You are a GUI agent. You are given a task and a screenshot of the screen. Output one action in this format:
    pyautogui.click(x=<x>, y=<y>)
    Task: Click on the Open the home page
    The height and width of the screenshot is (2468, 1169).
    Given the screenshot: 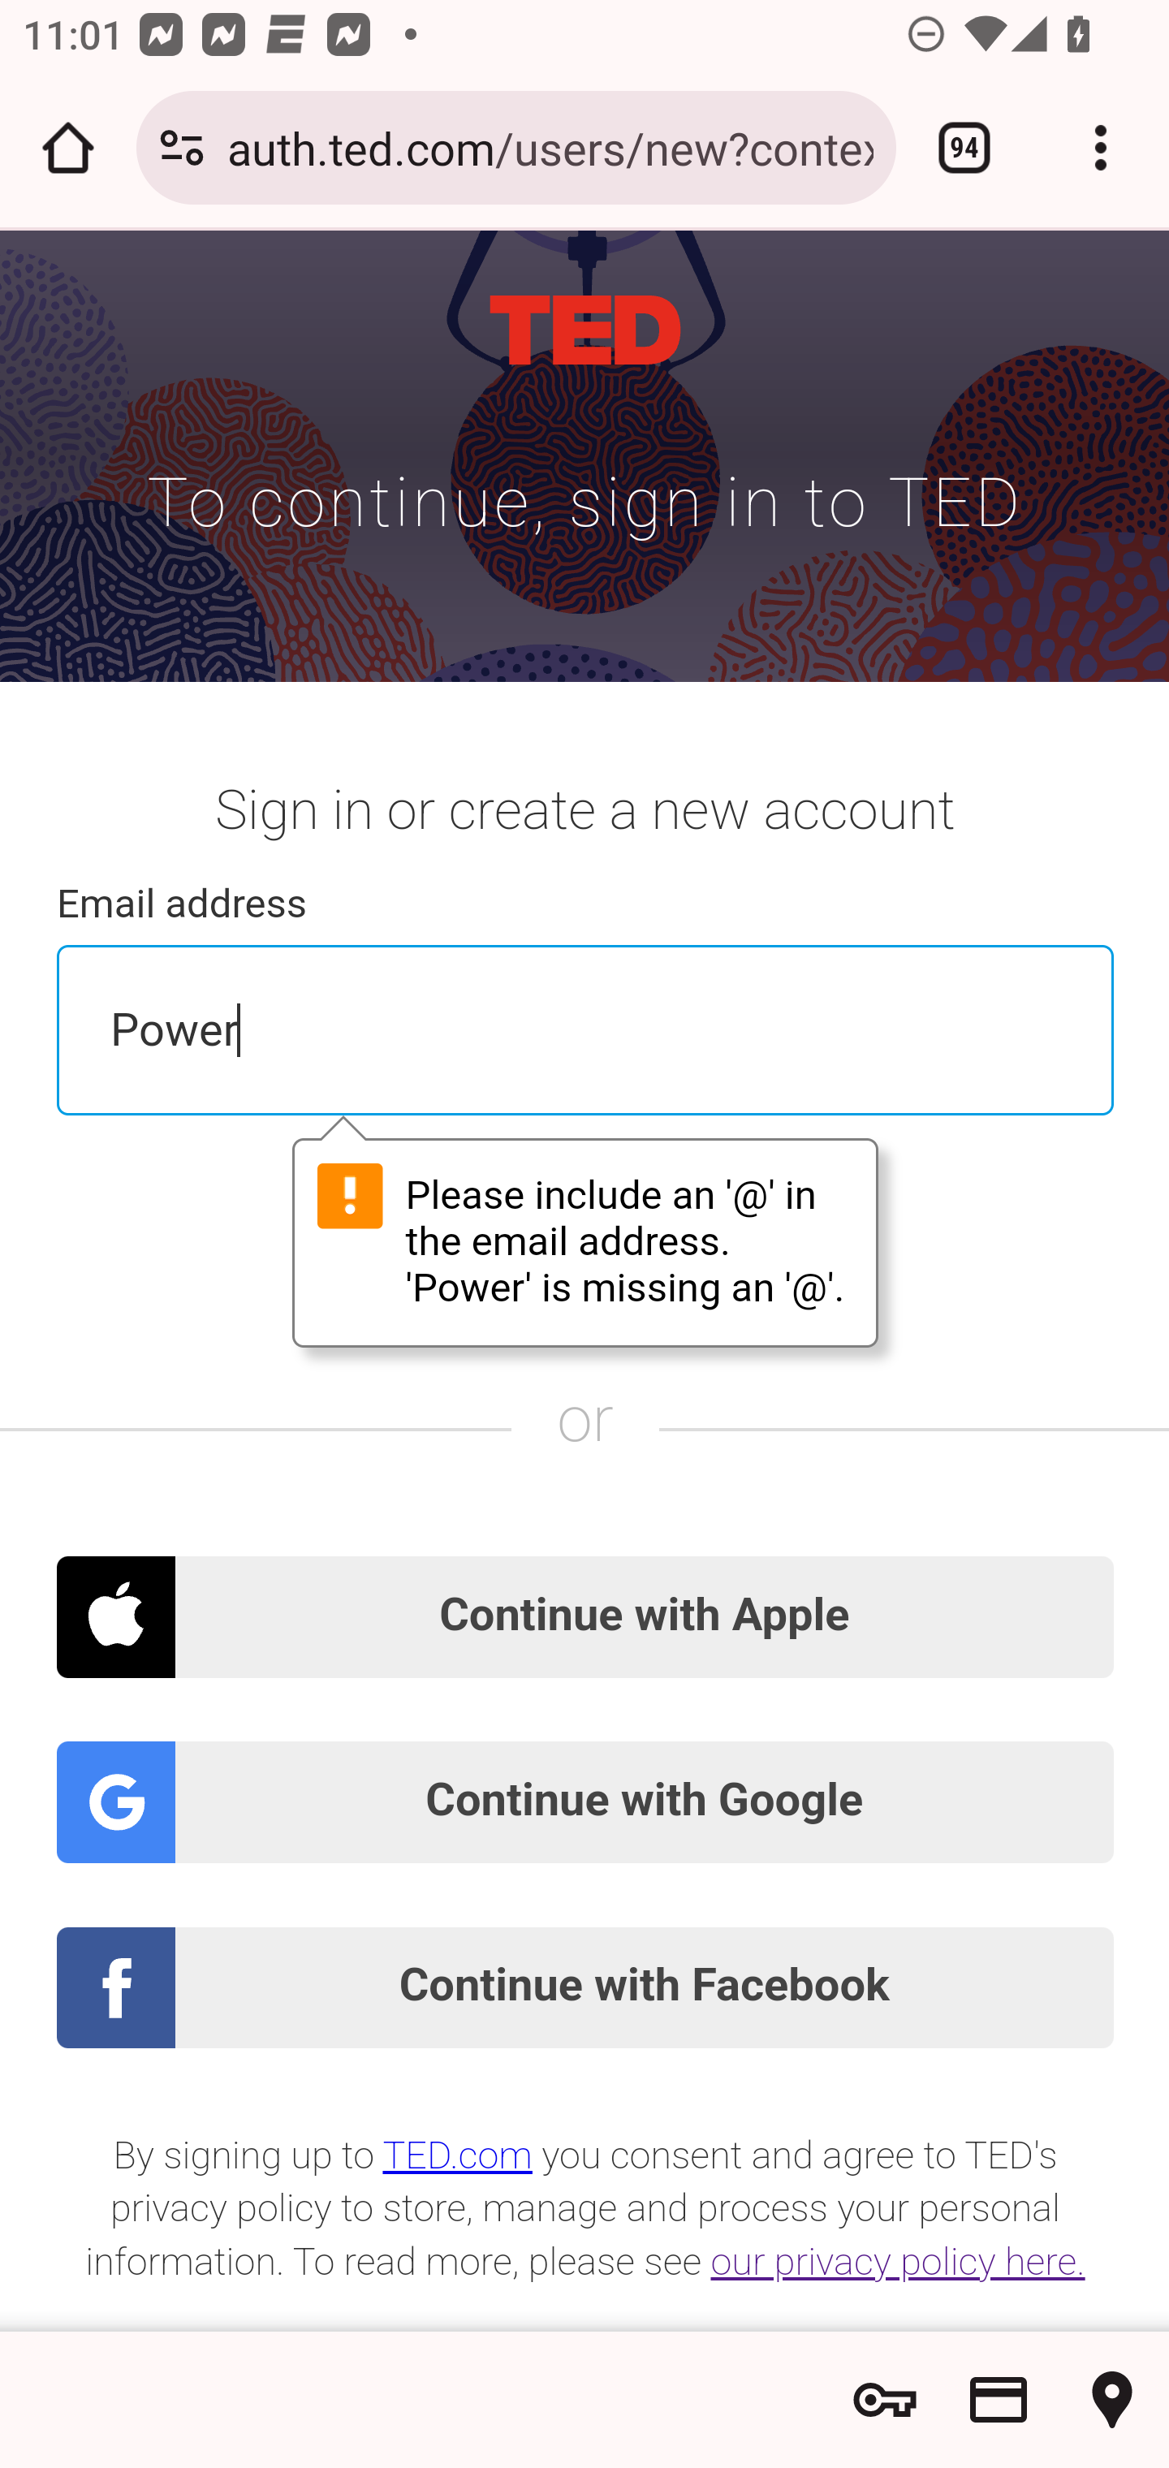 What is the action you would take?
    pyautogui.click(x=68, y=148)
    